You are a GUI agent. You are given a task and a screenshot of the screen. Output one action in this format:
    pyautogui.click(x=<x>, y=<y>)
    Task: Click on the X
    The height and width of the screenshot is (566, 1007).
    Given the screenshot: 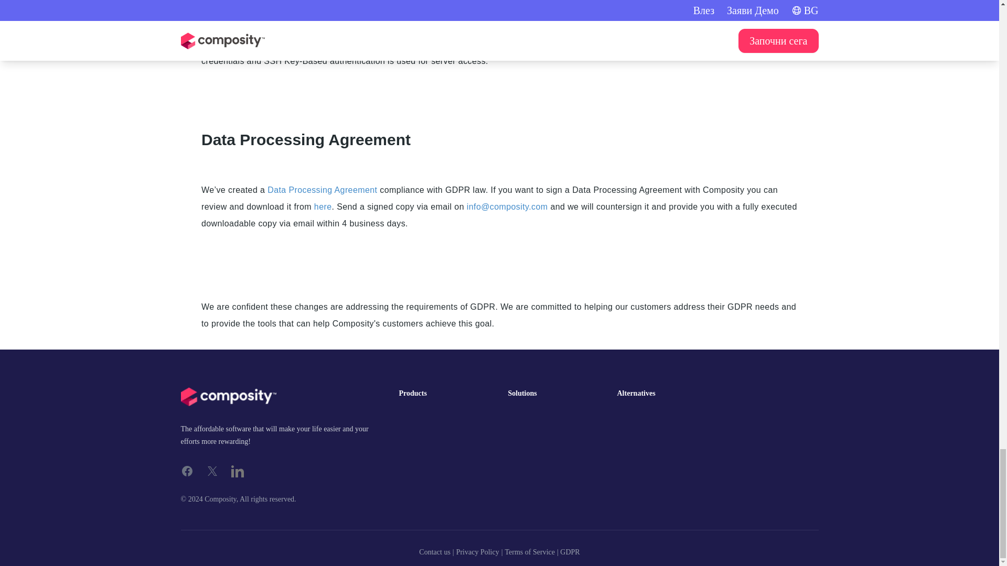 What is the action you would take?
    pyautogui.click(x=212, y=471)
    